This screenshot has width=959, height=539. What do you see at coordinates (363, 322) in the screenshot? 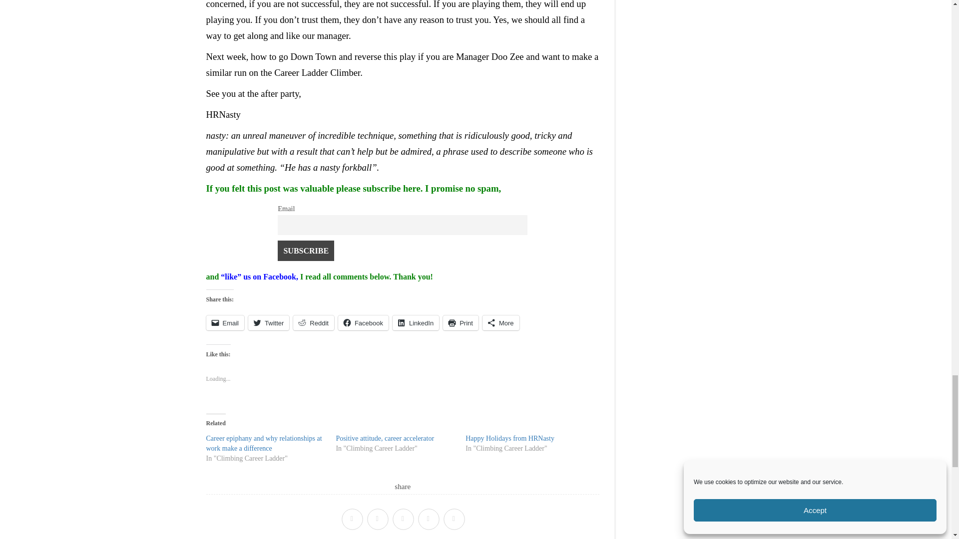
I see `Click to share on Facebook` at bounding box center [363, 322].